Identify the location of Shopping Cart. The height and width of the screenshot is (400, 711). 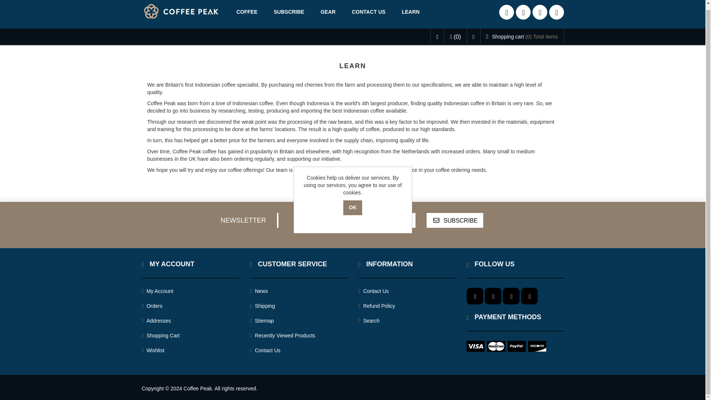
(161, 336).